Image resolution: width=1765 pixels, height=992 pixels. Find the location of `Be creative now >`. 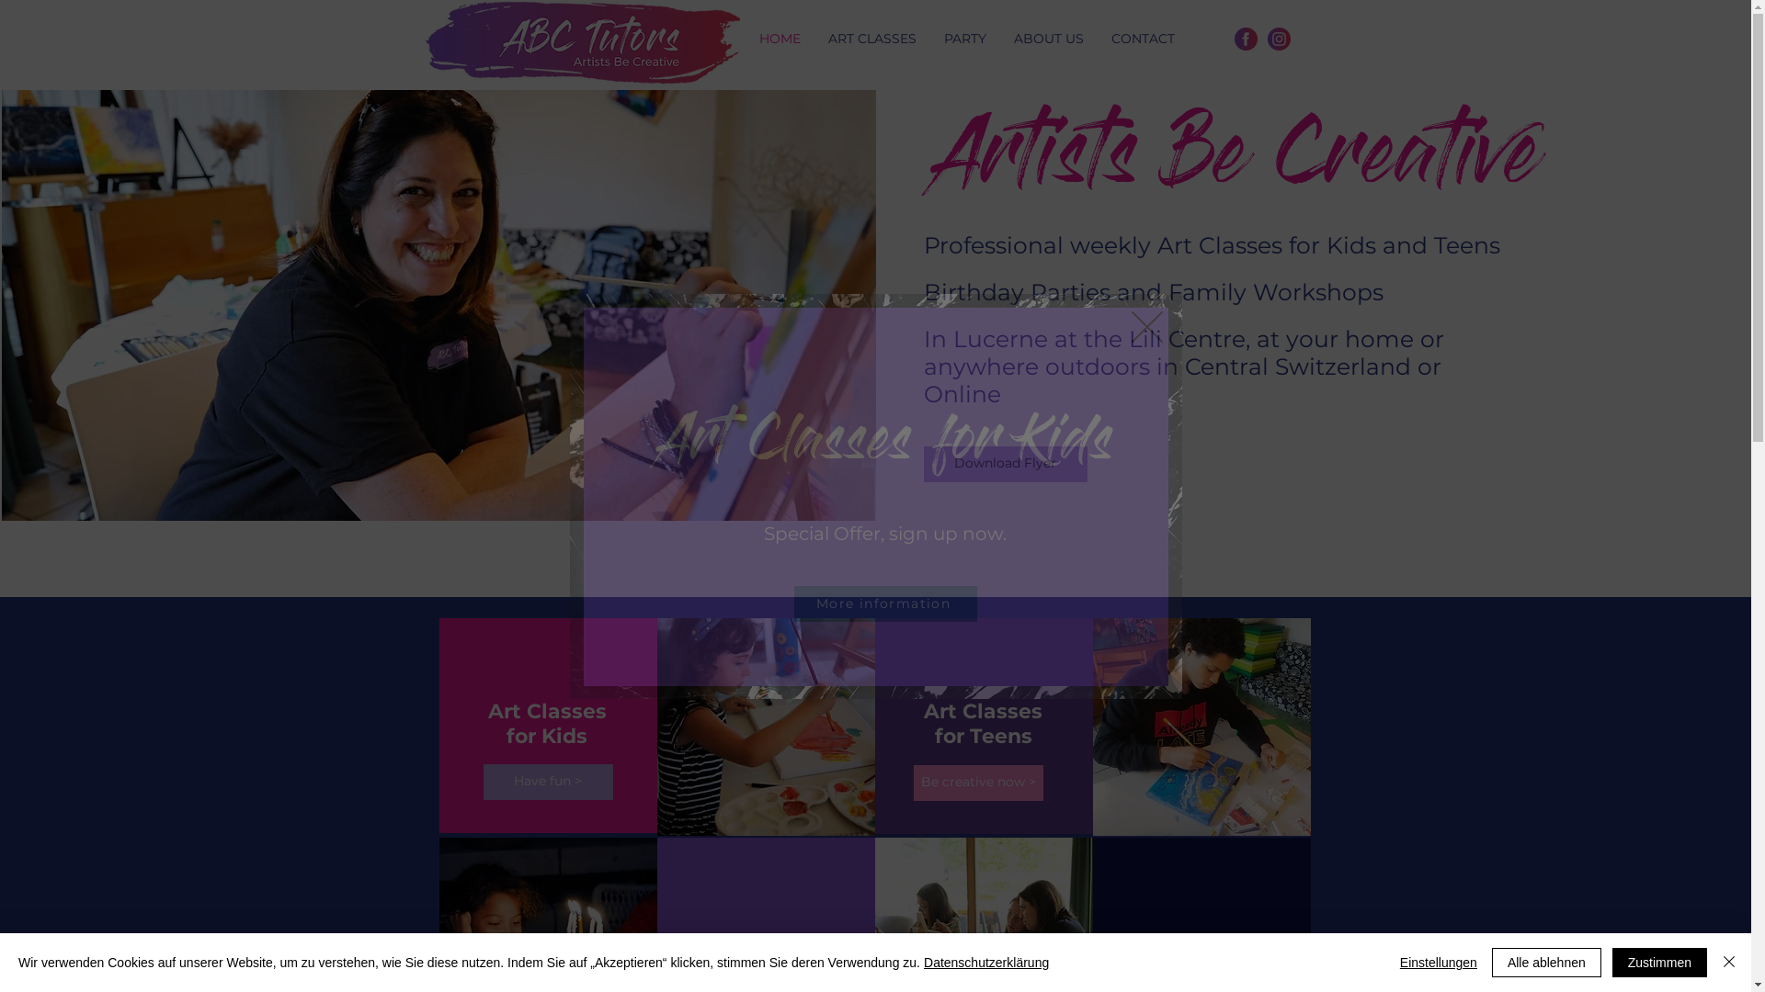

Be creative now > is located at coordinates (978, 783).